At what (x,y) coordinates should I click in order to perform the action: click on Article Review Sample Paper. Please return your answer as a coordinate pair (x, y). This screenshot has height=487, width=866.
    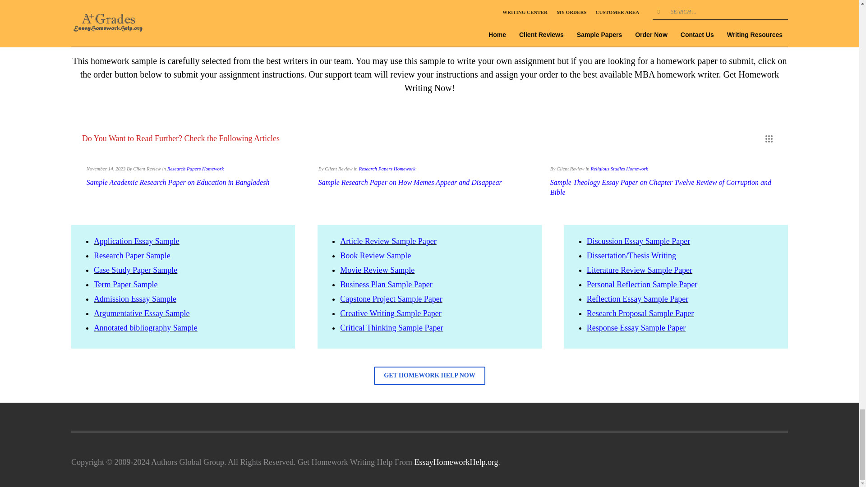
    Looking at the image, I should click on (388, 241).